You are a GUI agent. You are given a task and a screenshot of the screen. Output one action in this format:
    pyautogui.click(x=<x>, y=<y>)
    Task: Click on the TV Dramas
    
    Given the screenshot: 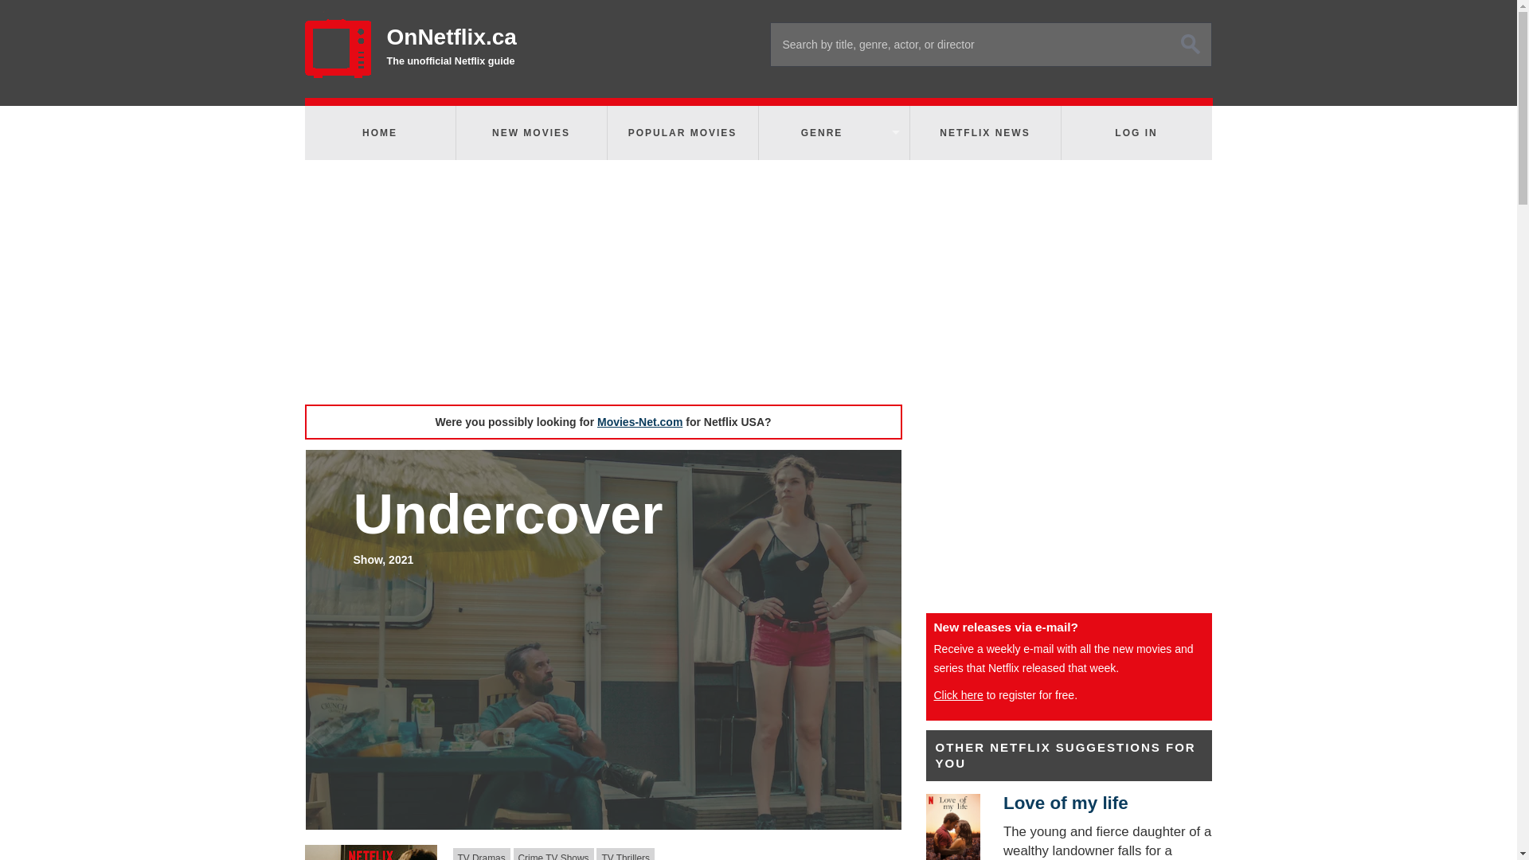 What is the action you would take?
    pyautogui.click(x=481, y=854)
    